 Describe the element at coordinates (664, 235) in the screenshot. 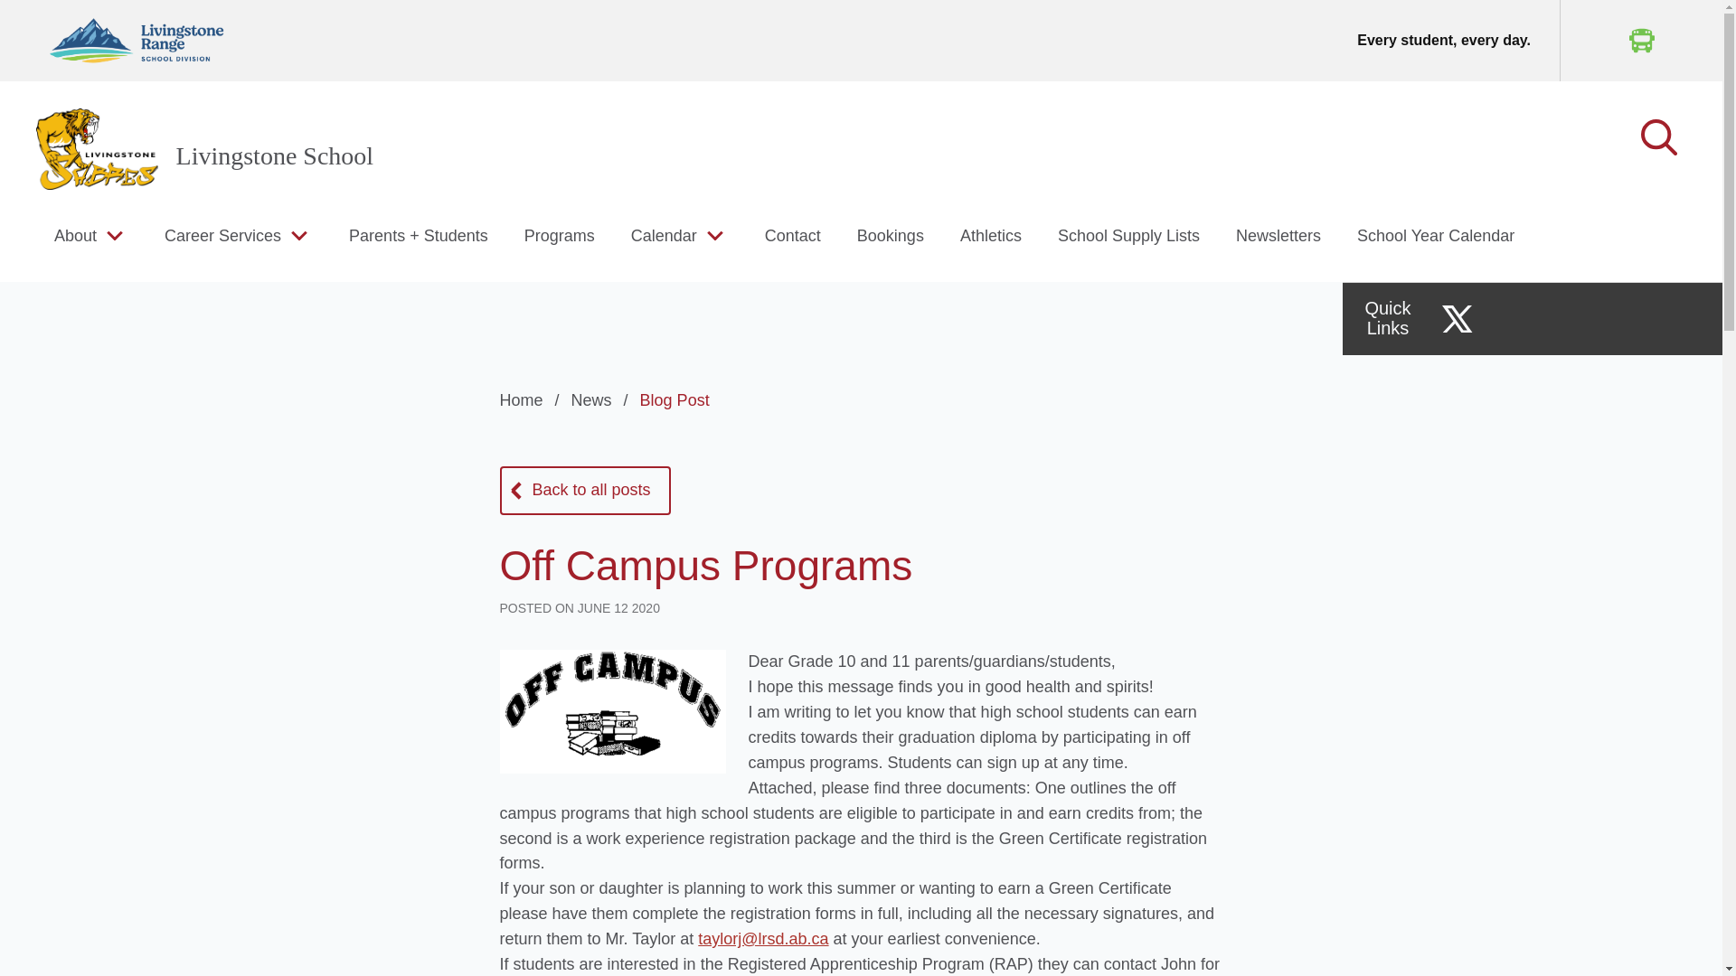

I see `Calendar` at that location.